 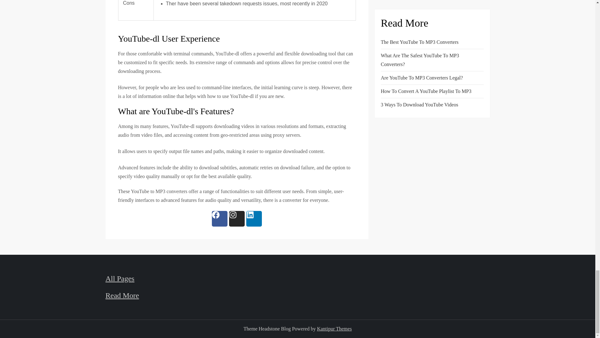 What do you see at coordinates (122, 295) in the screenshot?
I see `Read More` at bounding box center [122, 295].